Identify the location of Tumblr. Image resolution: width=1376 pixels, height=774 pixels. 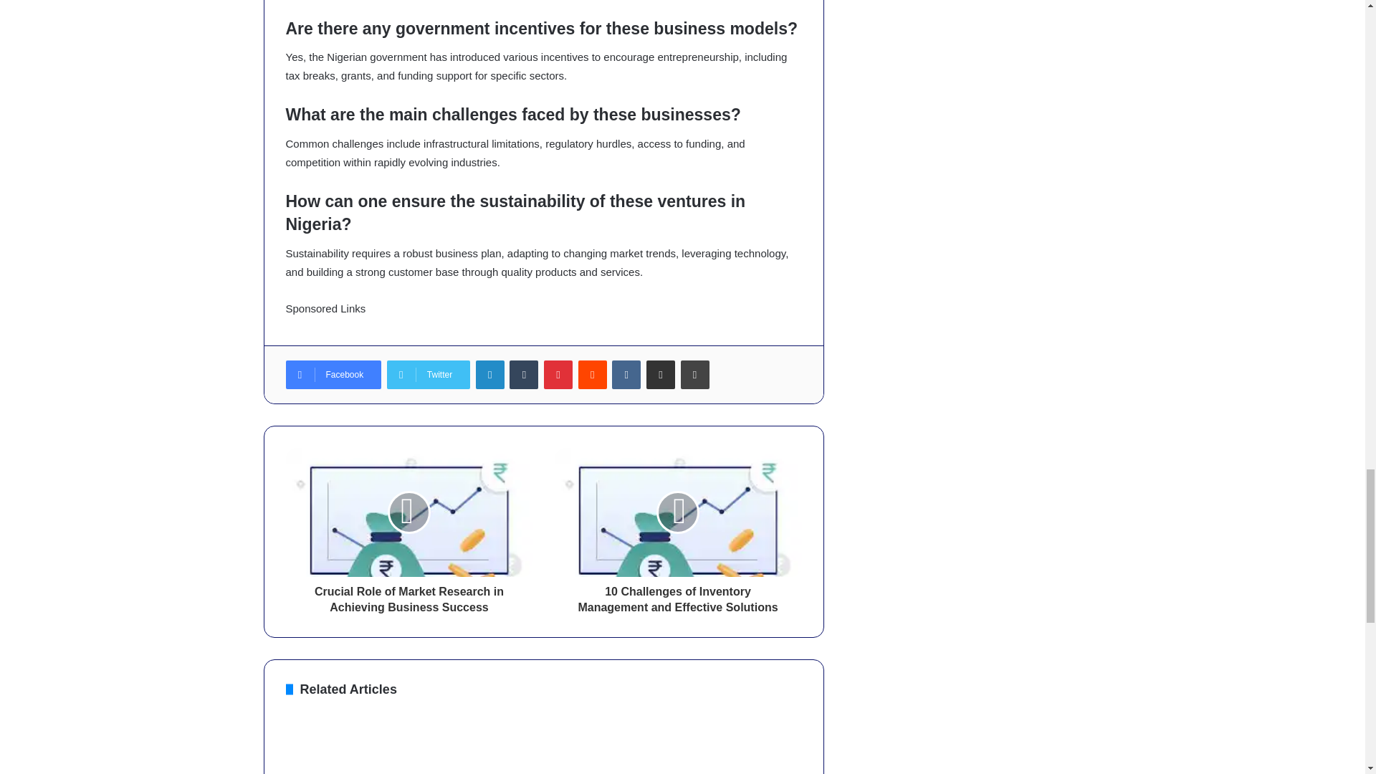
(523, 375).